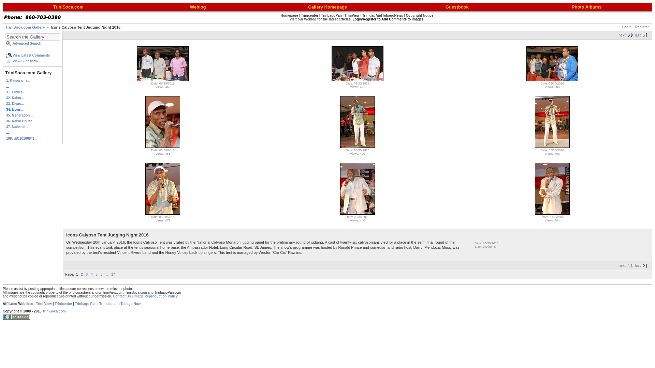 The image size is (655, 368). I want to click on Weblog, so click(198, 7).